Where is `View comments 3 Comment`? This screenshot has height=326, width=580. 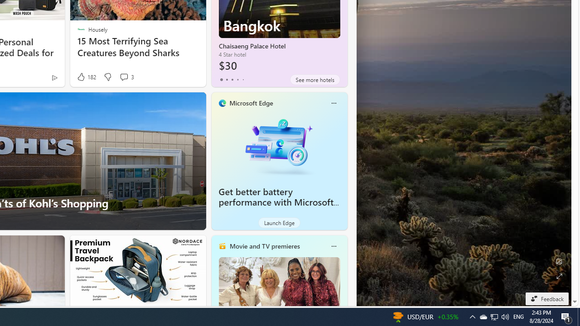
View comments 3 Comment is located at coordinates (124, 77).